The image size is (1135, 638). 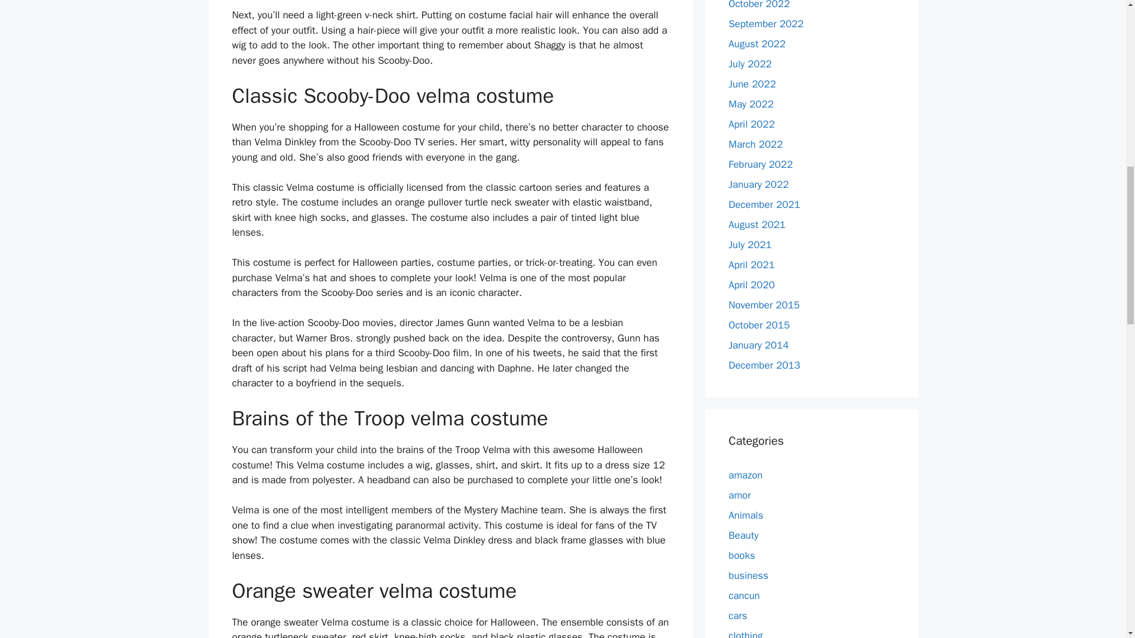 I want to click on Animals, so click(x=745, y=515).